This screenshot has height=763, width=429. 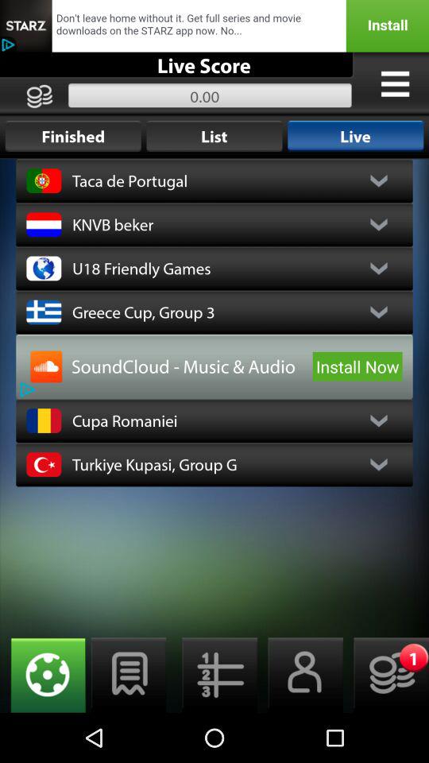 What do you see at coordinates (43, 676) in the screenshot?
I see `sightings` at bounding box center [43, 676].